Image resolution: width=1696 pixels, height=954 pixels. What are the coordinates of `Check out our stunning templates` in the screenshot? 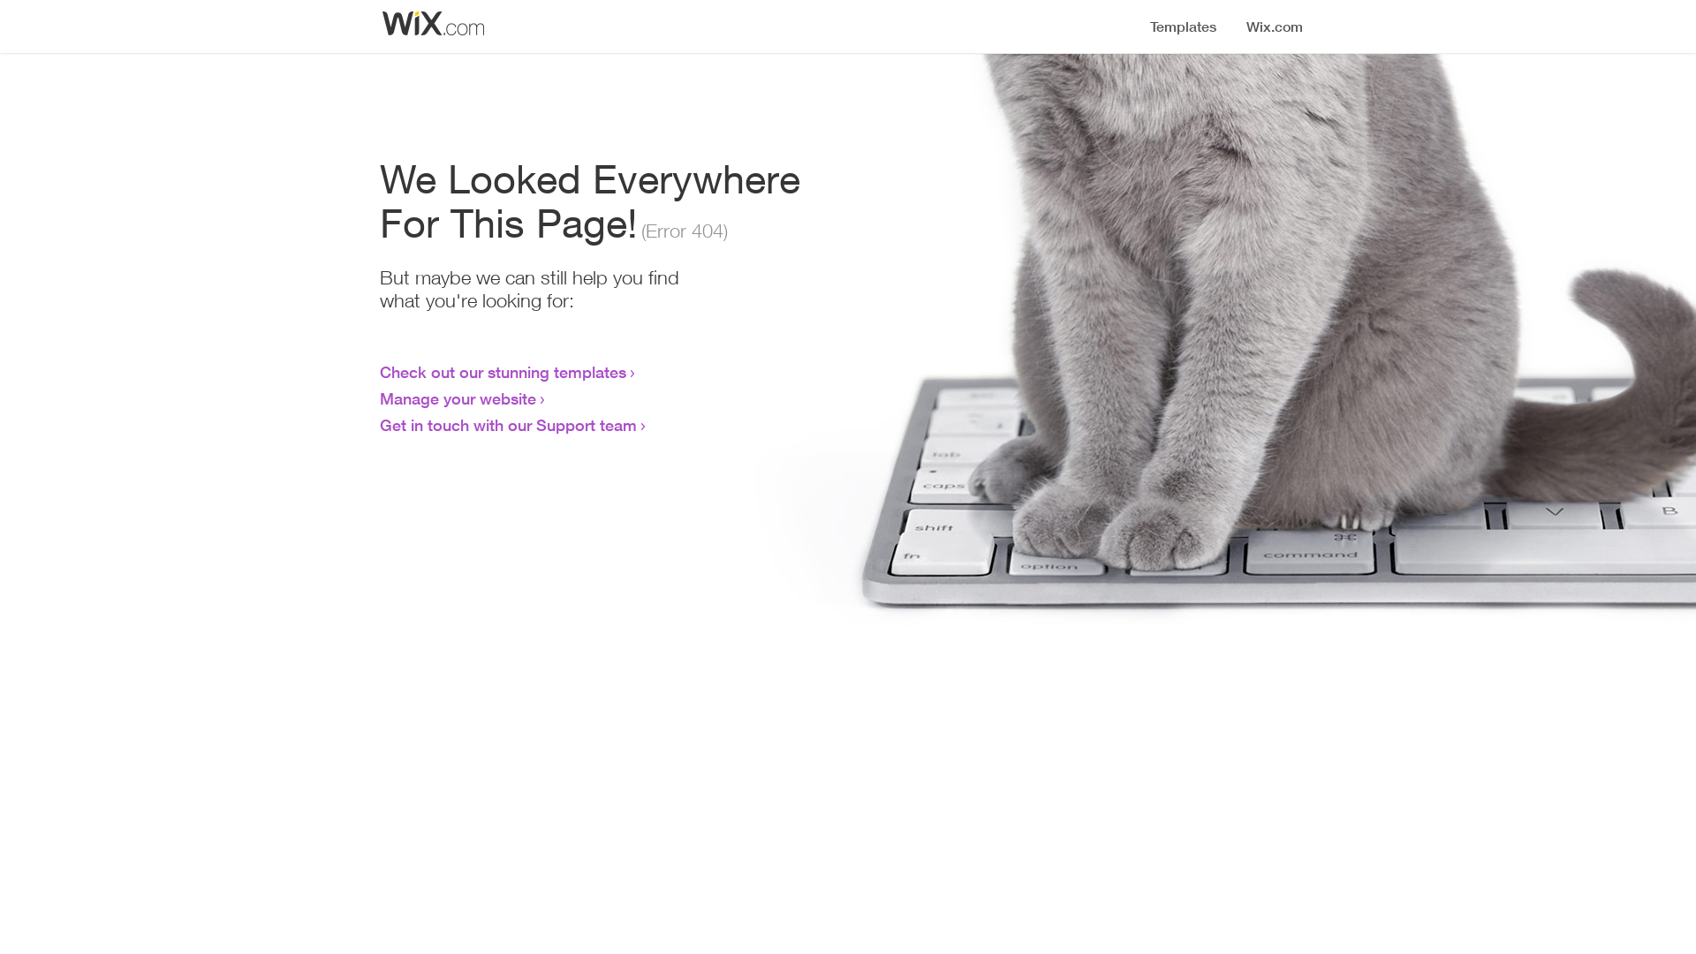 It's located at (503, 372).